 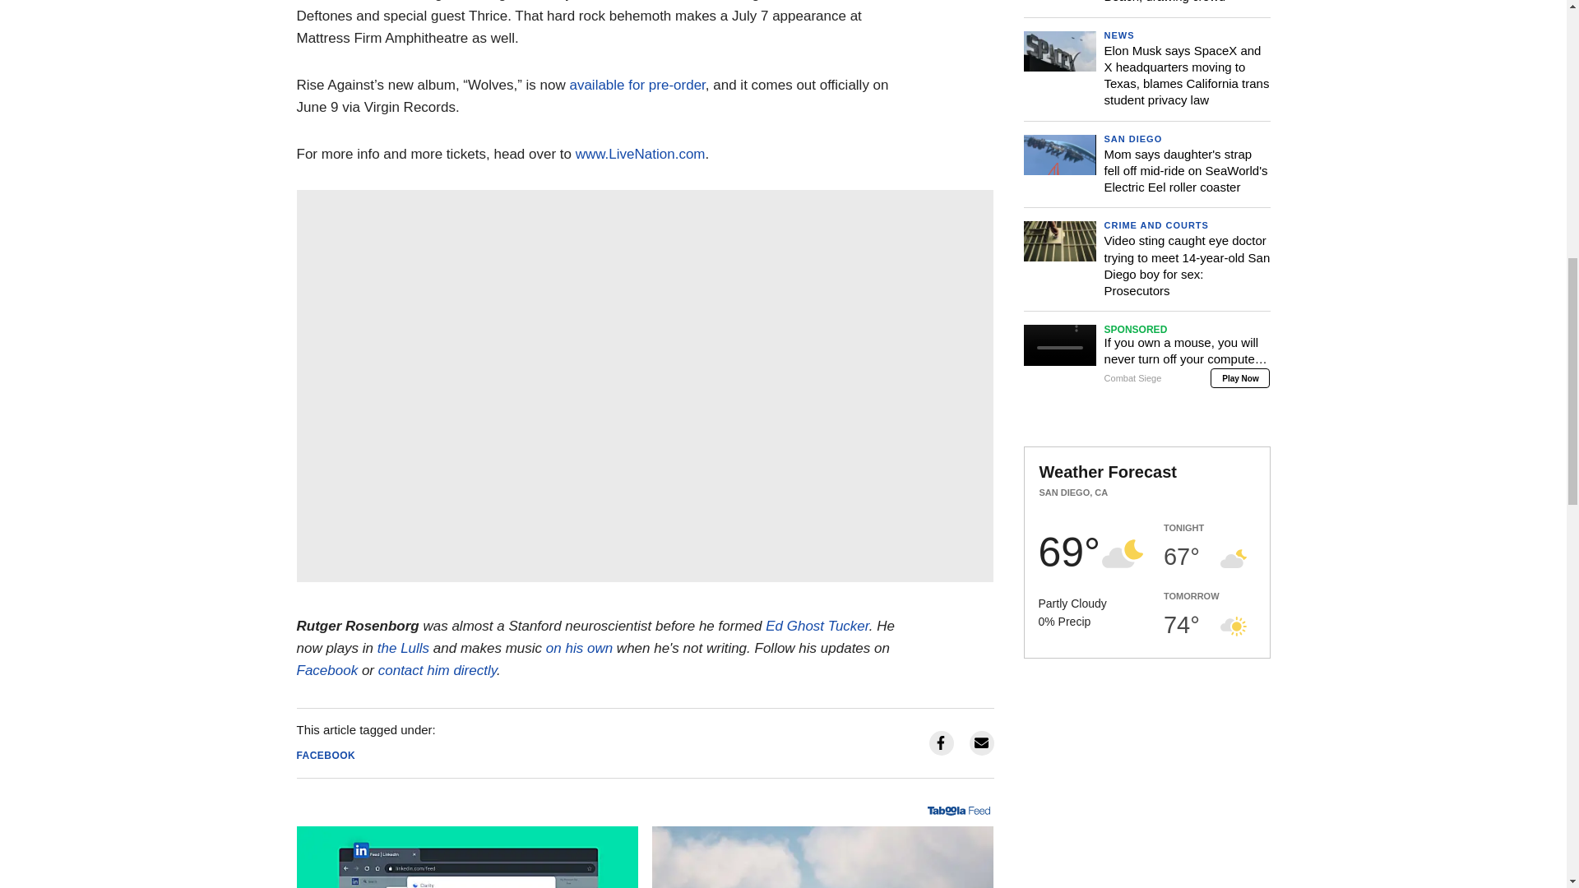 What do you see at coordinates (467, 857) in the screenshot?
I see `Clear, Compelling Writing in Seconds With This Desktop App` at bounding box center [467, 857].